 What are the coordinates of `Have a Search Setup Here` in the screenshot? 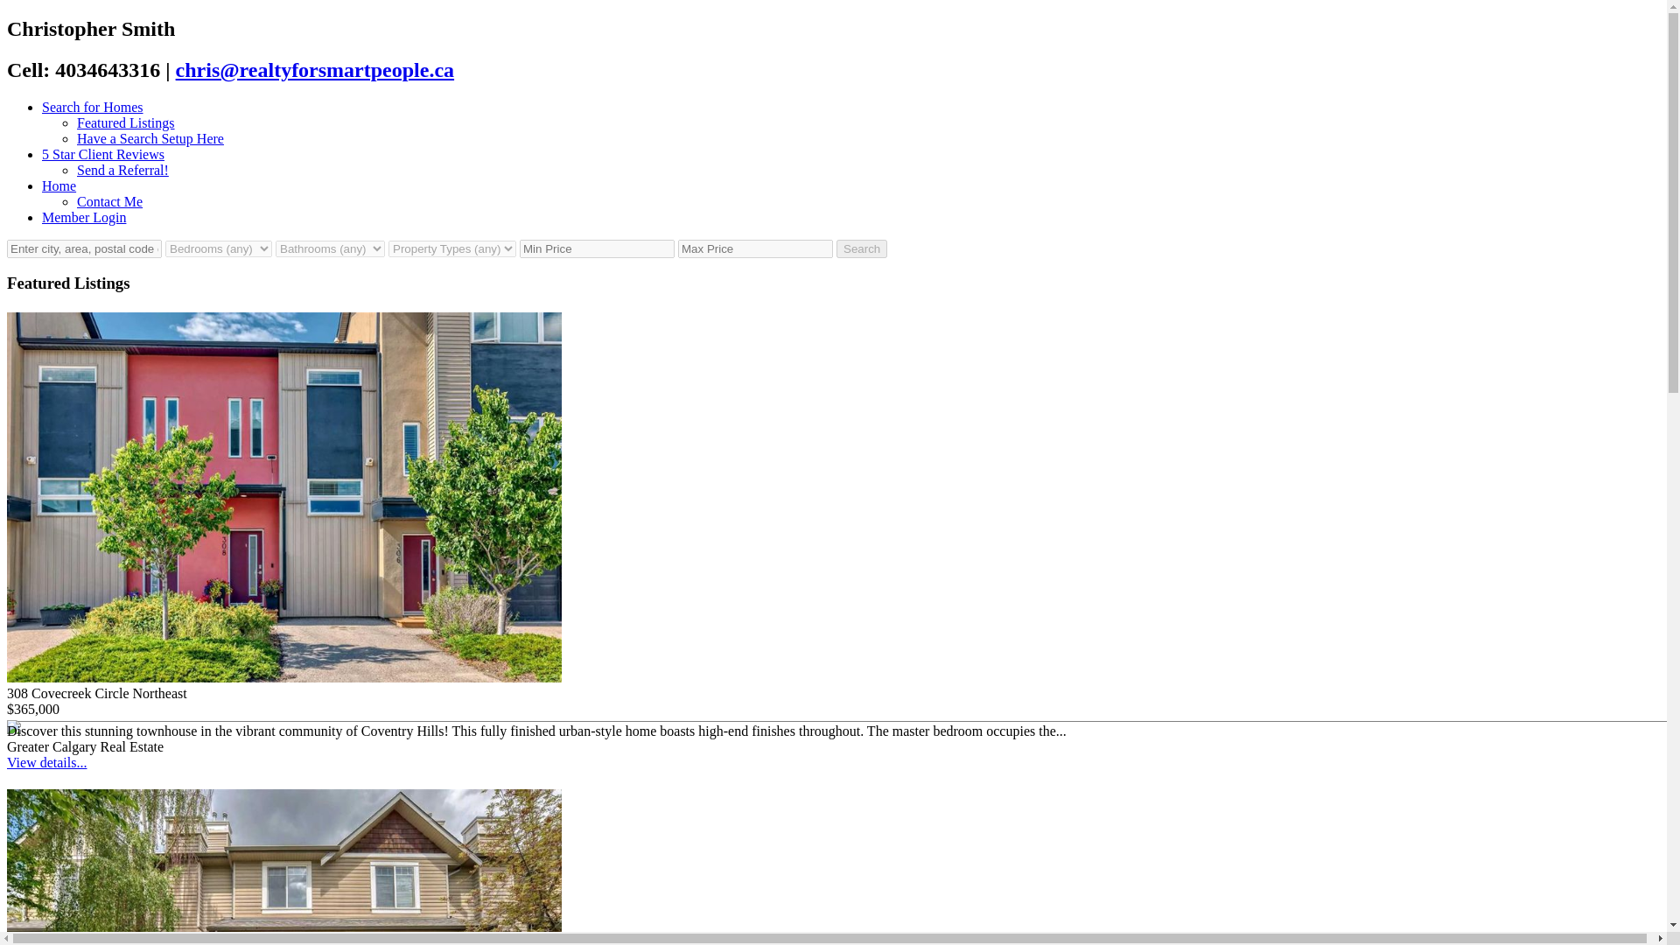 It's located at (150, 138).